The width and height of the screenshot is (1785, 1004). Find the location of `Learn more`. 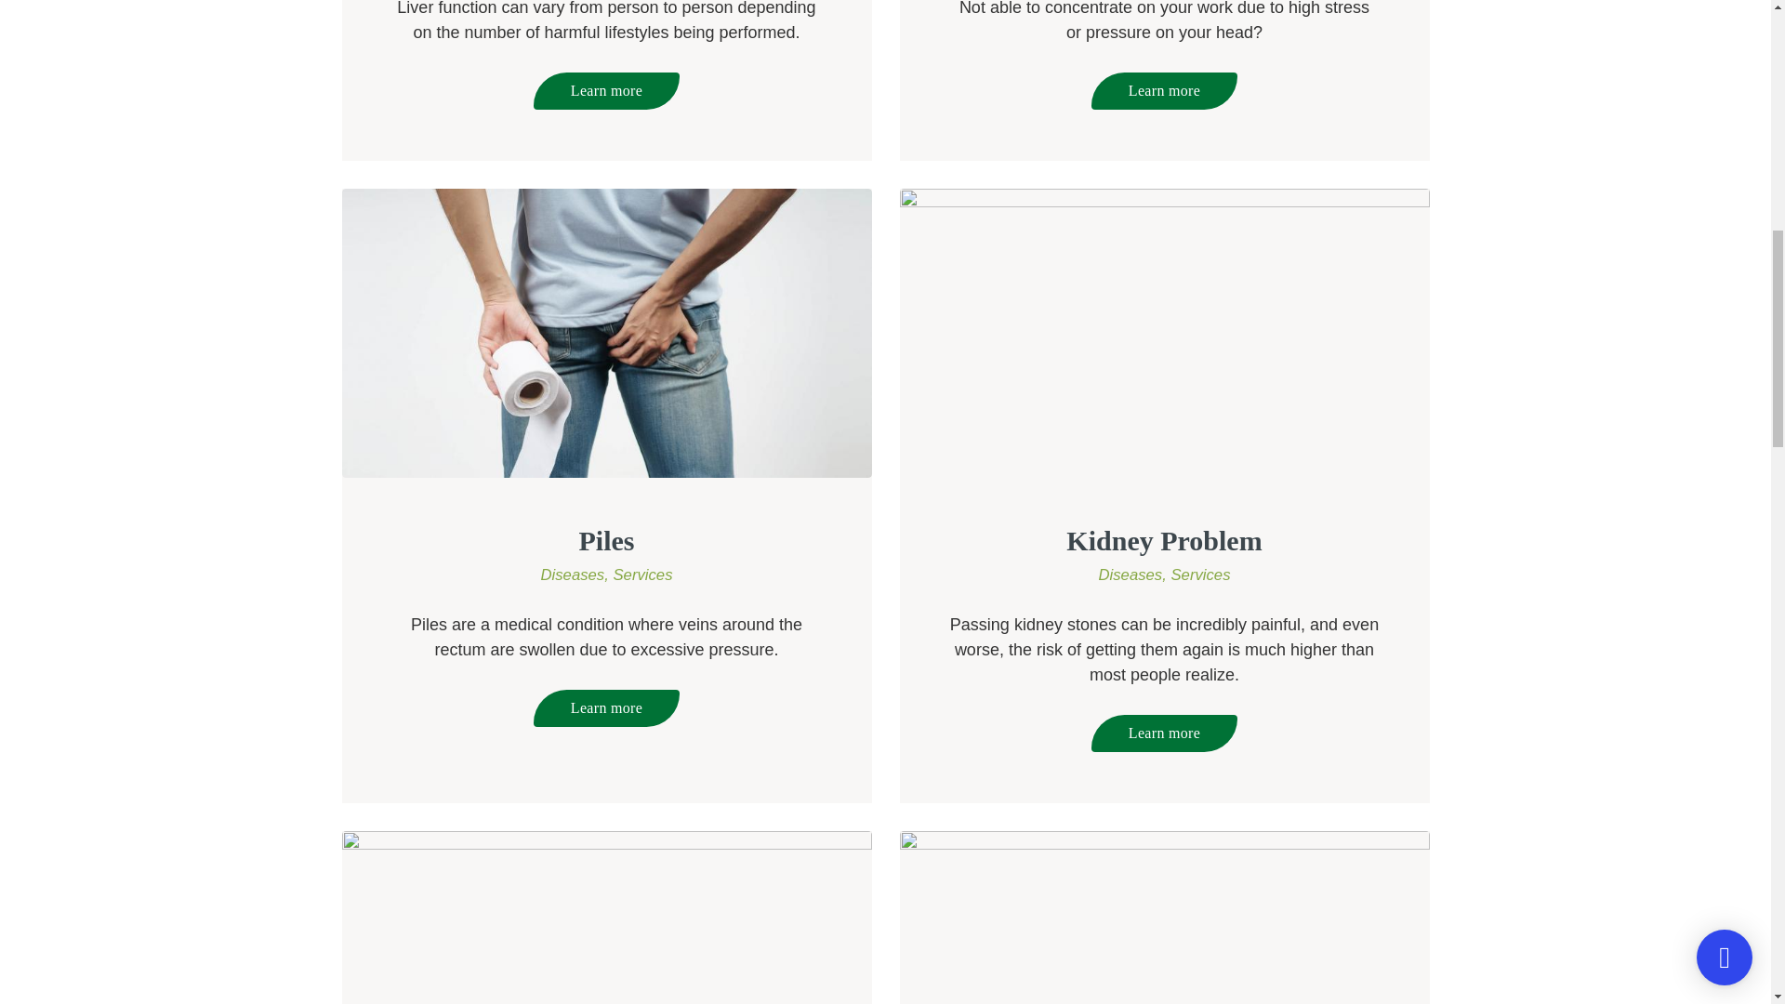

Learn more is located at coordinates (606, 90).